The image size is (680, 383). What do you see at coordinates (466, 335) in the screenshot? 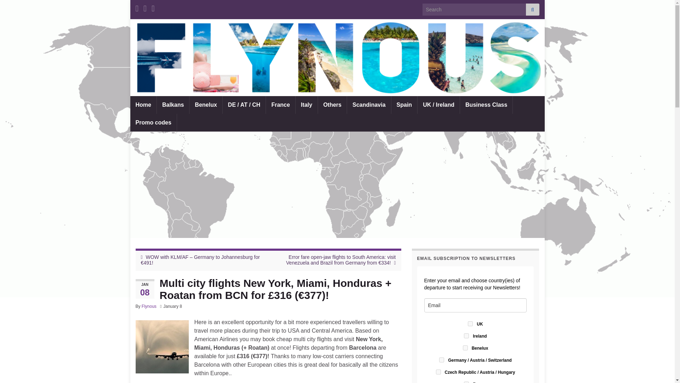
I see `10912988` at bounding box center [466, 335].